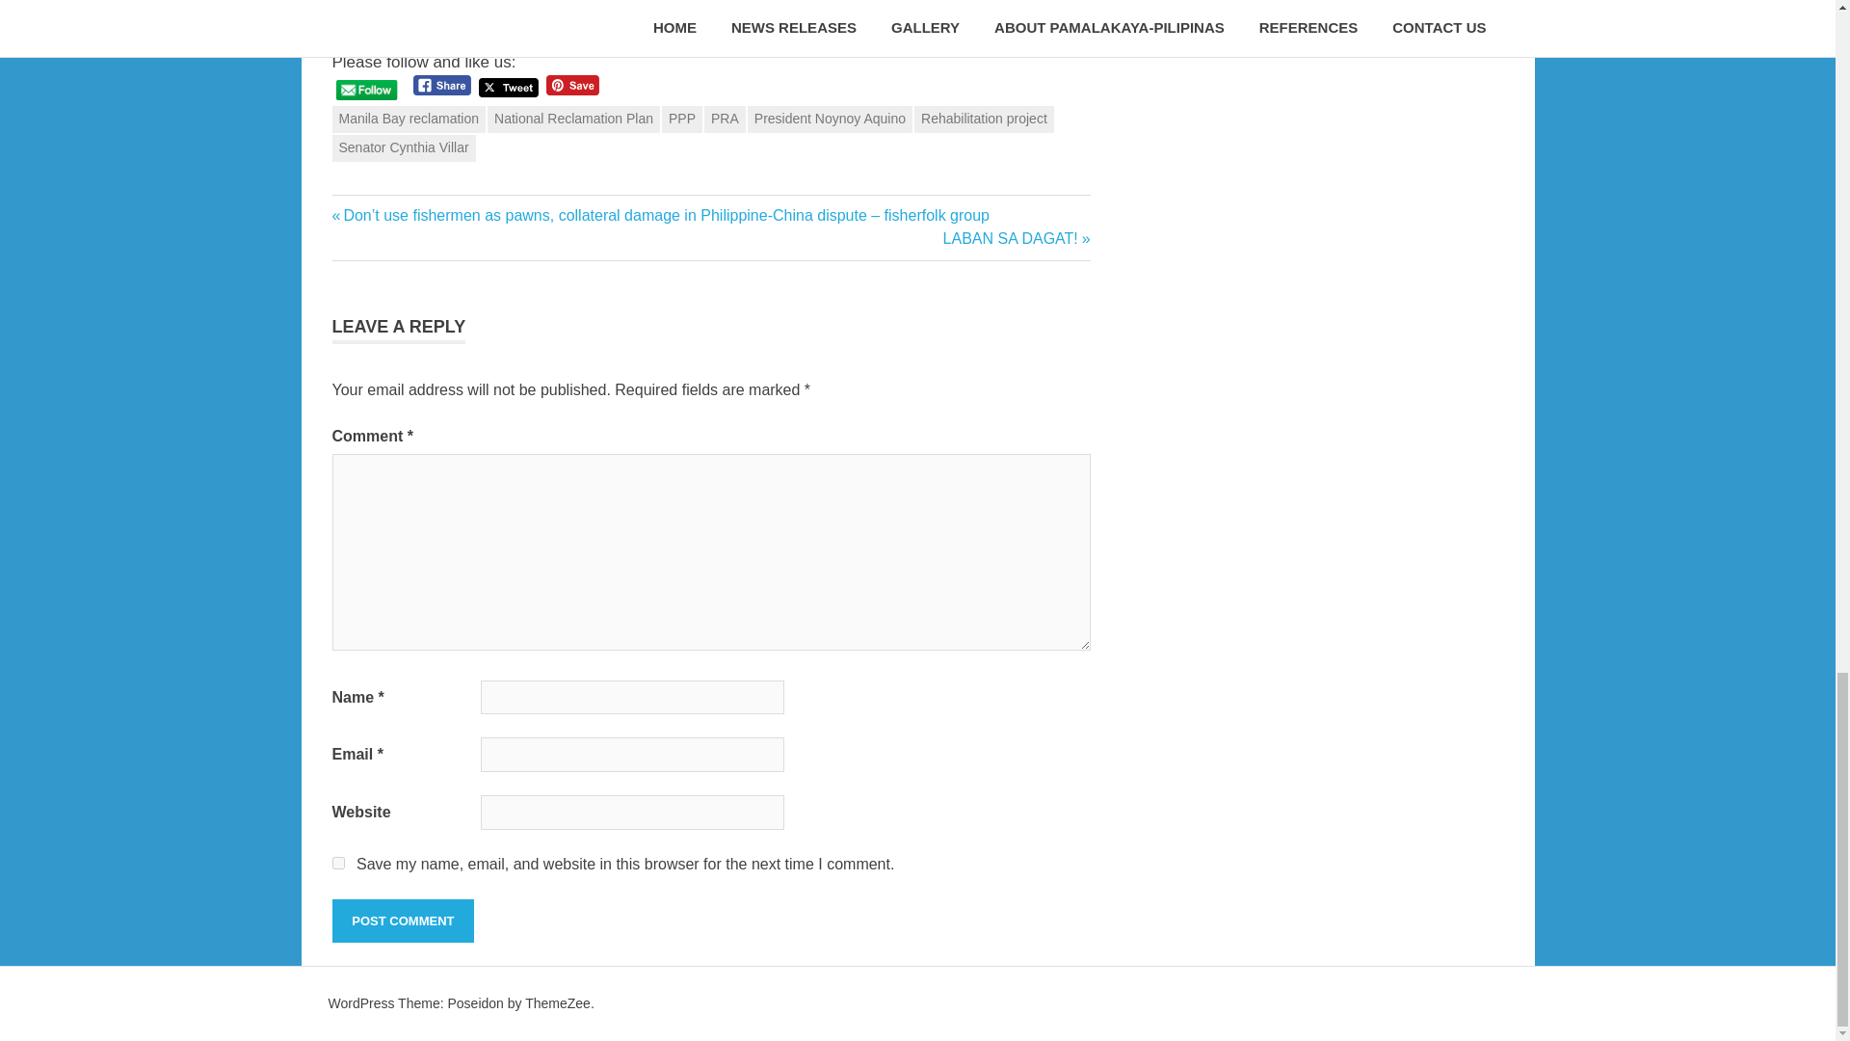  Describe the element at coordinates (829, 120) in the screenshot. I see `President Noynoy Aquino` at that location.